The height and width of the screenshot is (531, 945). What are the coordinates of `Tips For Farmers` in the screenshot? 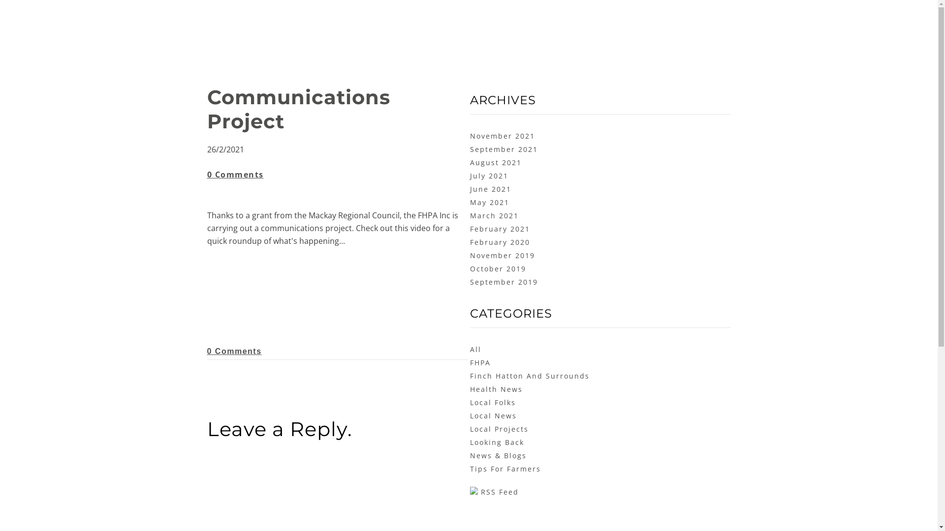 It's located at (505, 469).